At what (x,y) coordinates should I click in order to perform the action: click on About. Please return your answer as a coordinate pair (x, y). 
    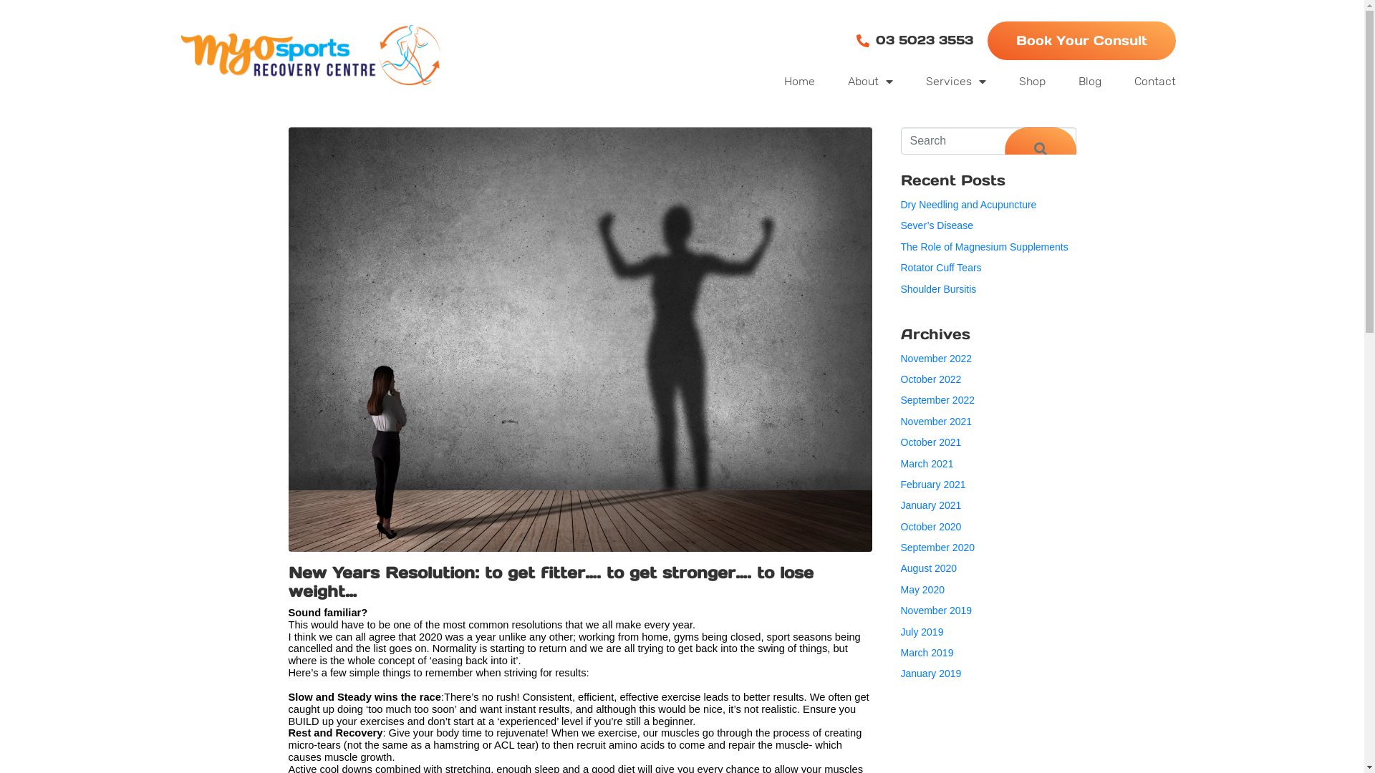
    Looking at the image, I should click on (871, 82).